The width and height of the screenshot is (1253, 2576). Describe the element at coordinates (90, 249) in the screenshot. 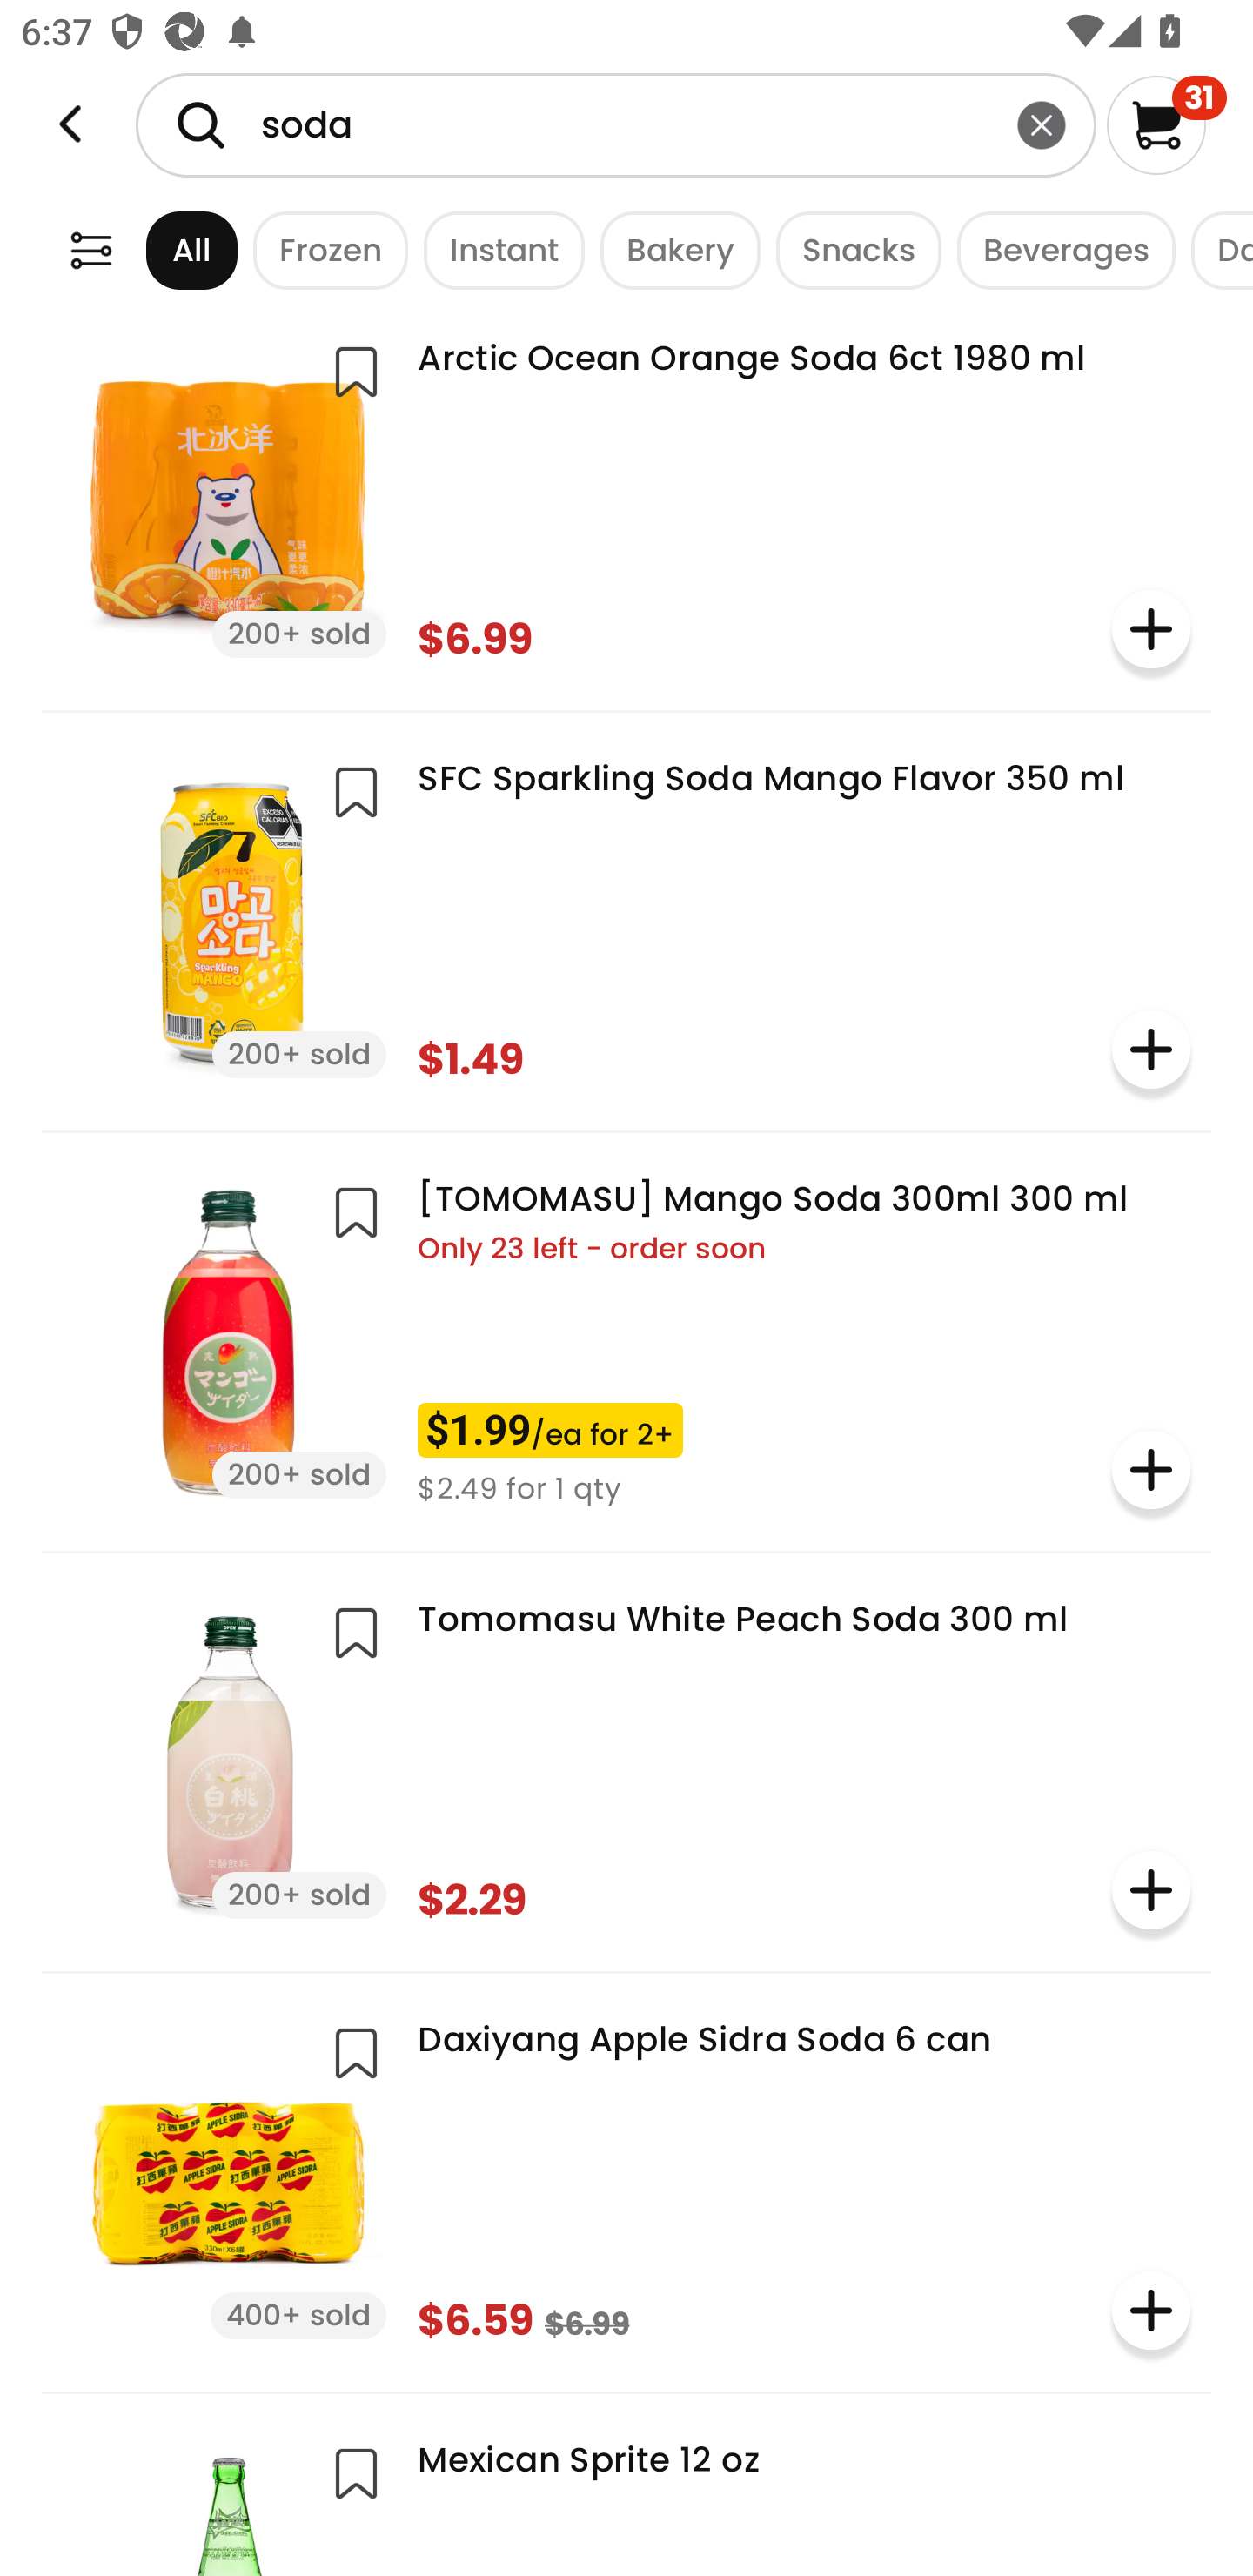

I see `Weee!` at that location.